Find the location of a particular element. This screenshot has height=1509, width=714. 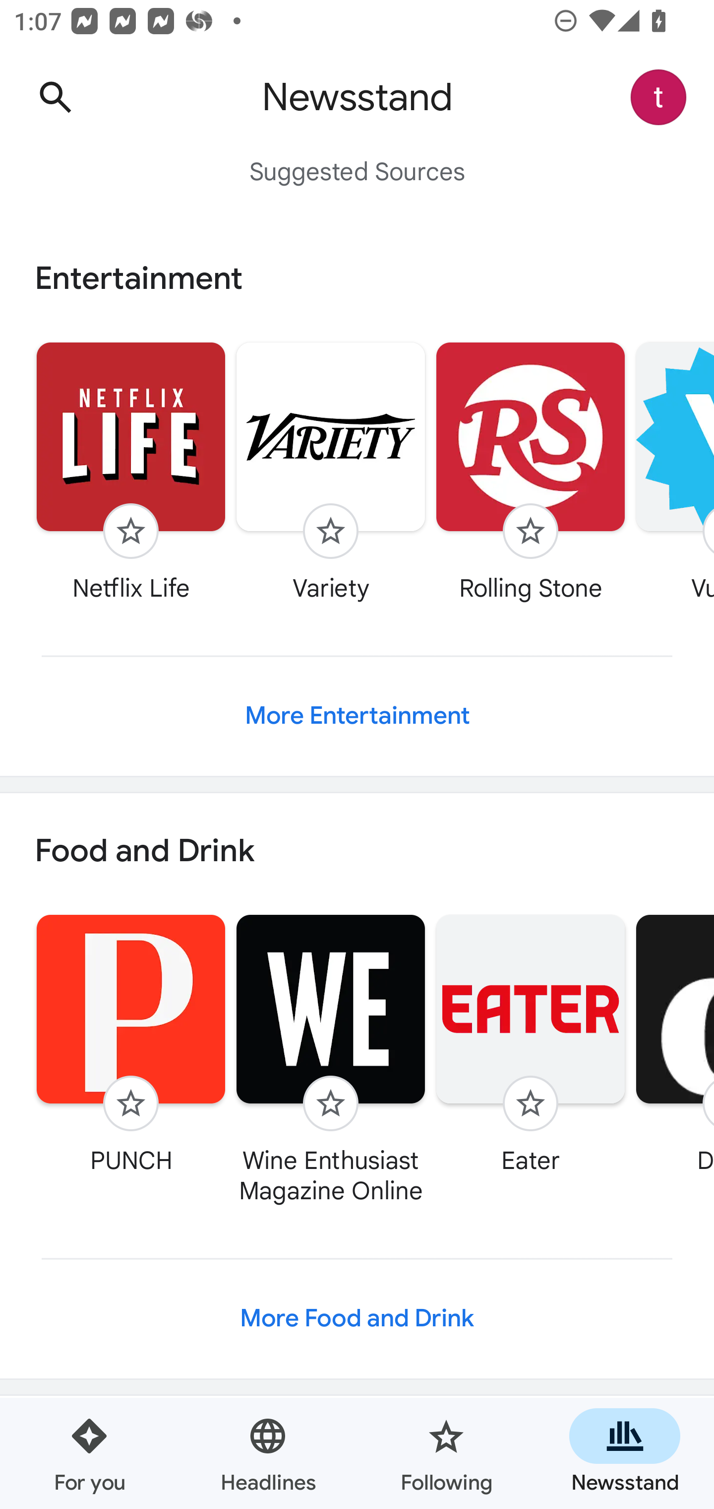

Follow PUNCH is located at coordinates (131, 1044).